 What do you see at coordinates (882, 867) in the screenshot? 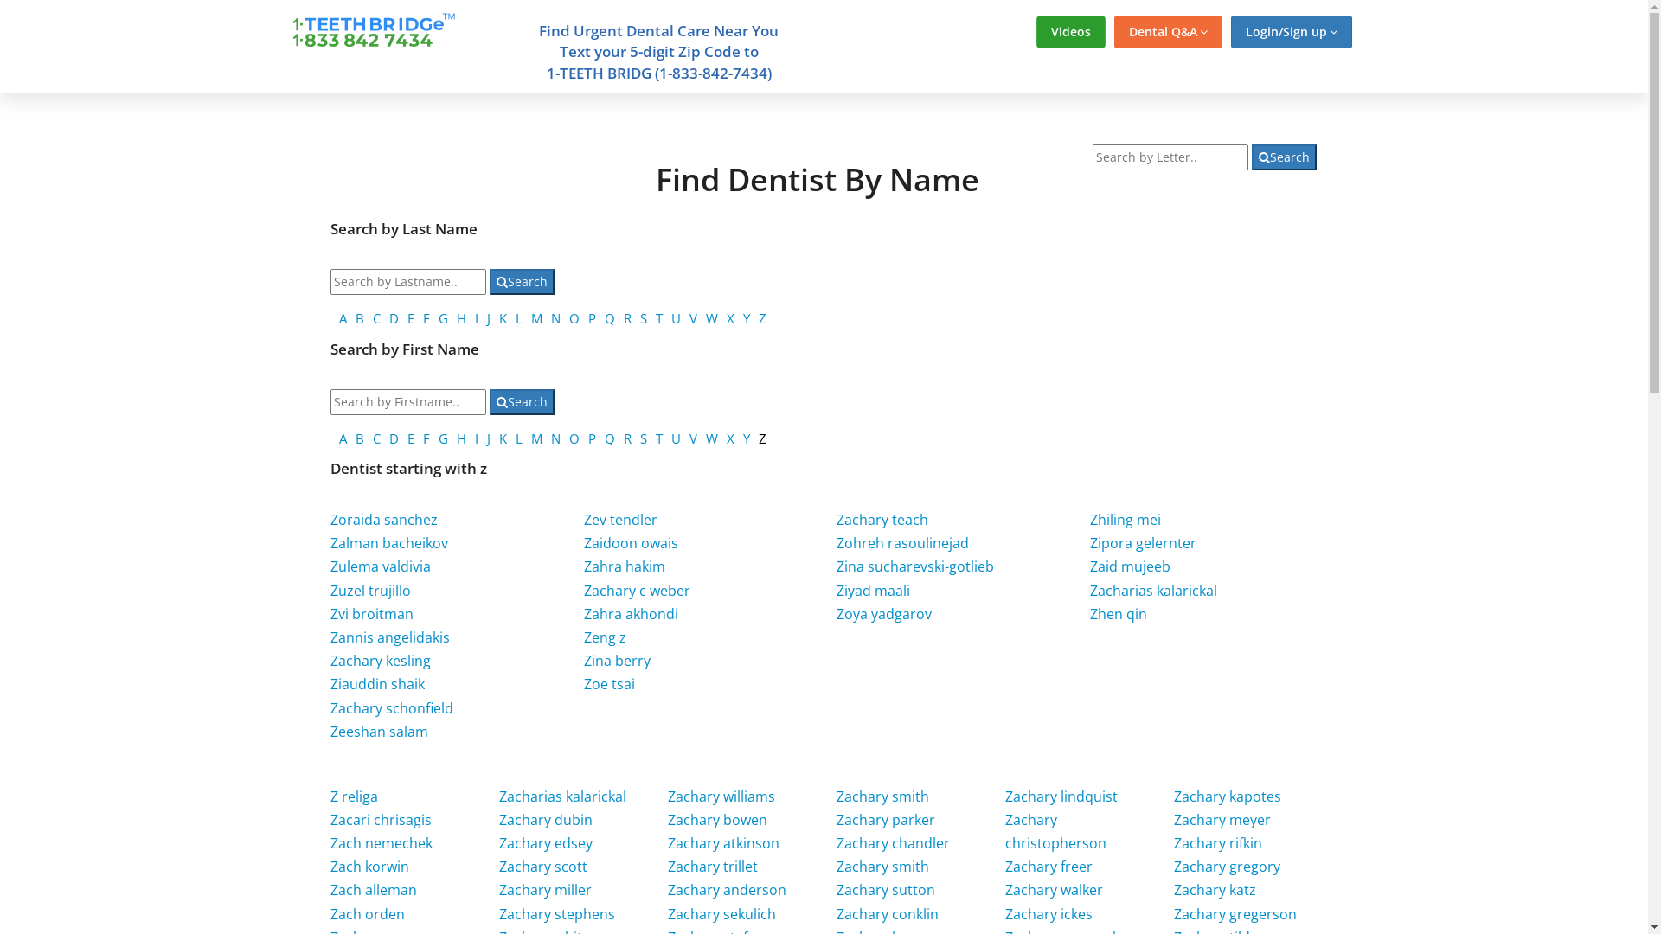
I see `Zachary smith` at bounding box center [882, 867].